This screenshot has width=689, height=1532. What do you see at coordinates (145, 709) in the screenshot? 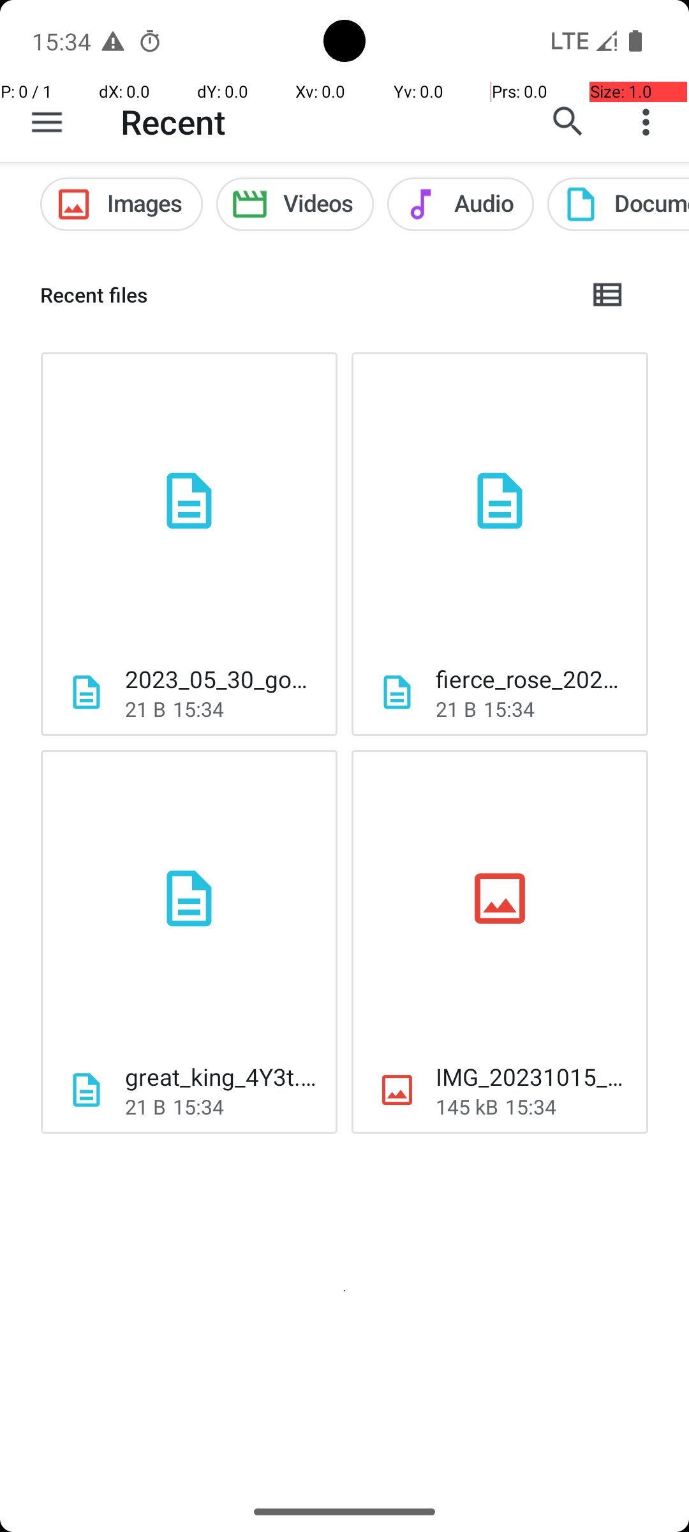
I see `21 B` at bounding box center [145, 709].